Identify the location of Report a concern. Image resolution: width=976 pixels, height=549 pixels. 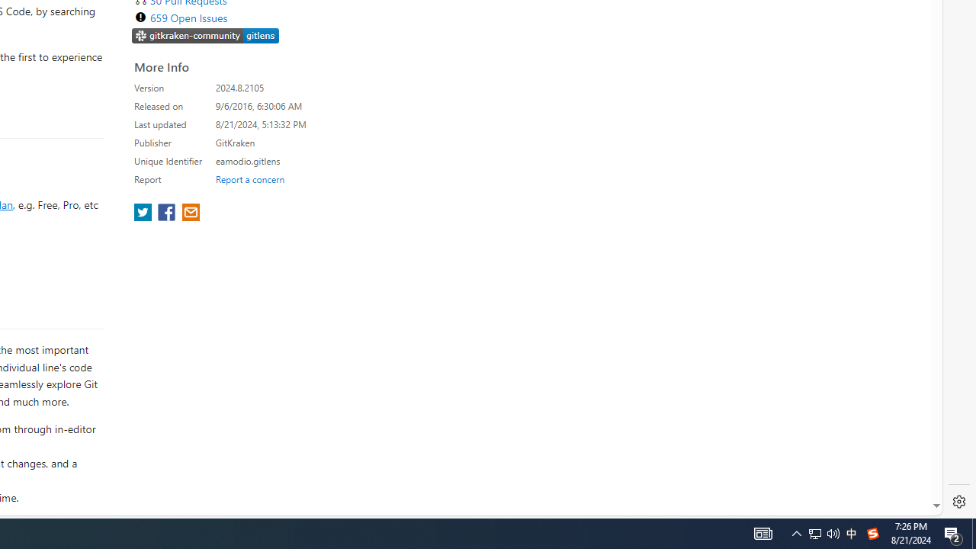
(249, 178).